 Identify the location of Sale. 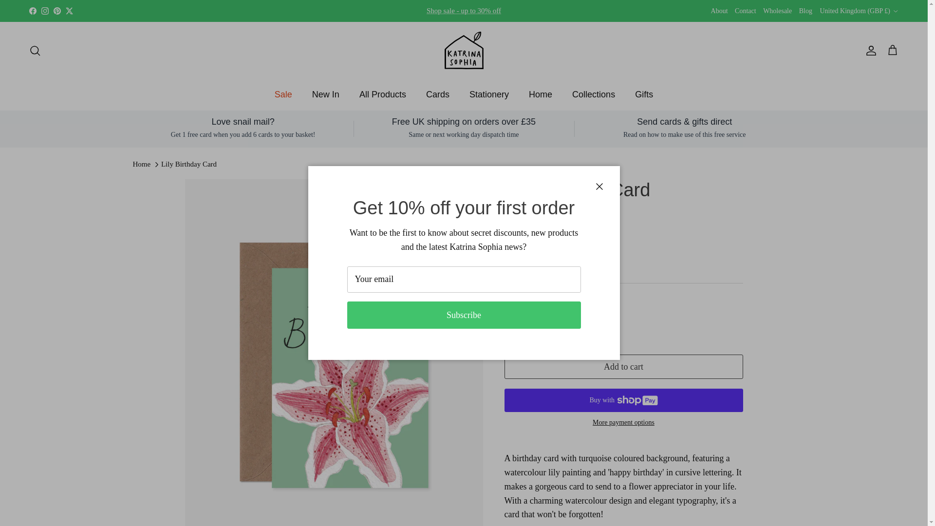
(464, 11).